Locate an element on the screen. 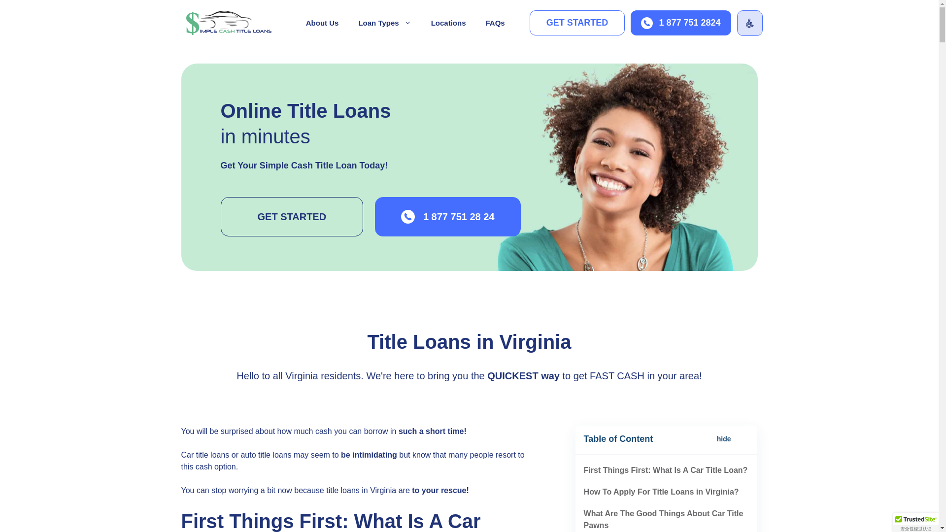  Simple Cash Title Loans is located at coordinates (229, 23).